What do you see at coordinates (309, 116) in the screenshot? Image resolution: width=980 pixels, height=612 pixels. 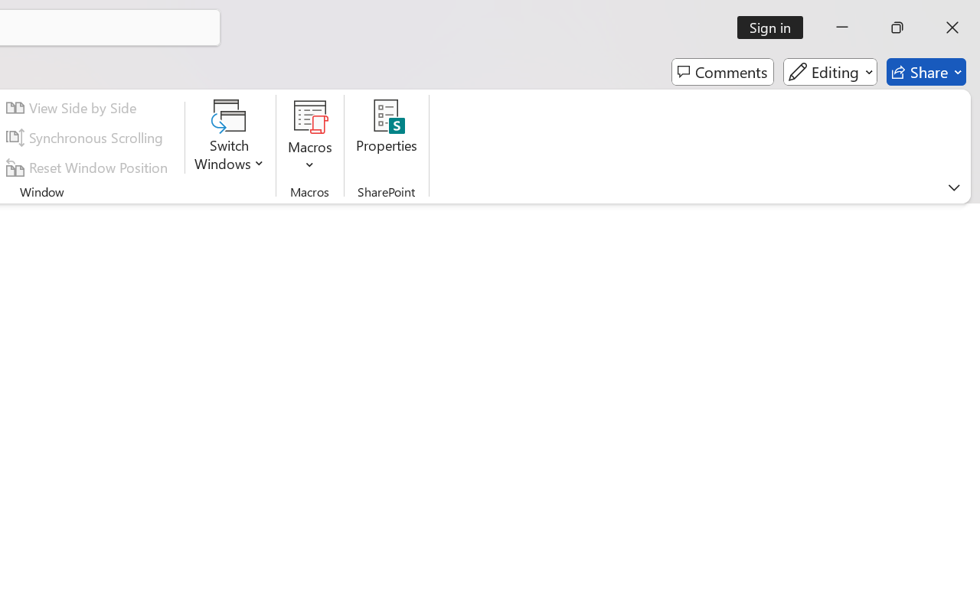 I see `View Macros` at bounding box center [309, 116].